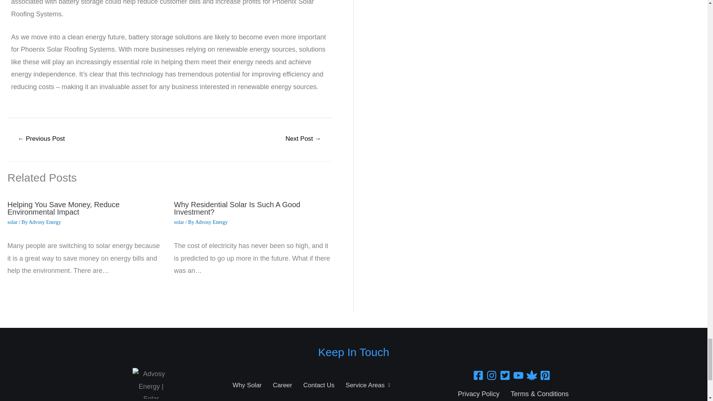 This screenshot has height=401, width=713. I want to click on View all posts by Advosy Energy, so click(45, 222).